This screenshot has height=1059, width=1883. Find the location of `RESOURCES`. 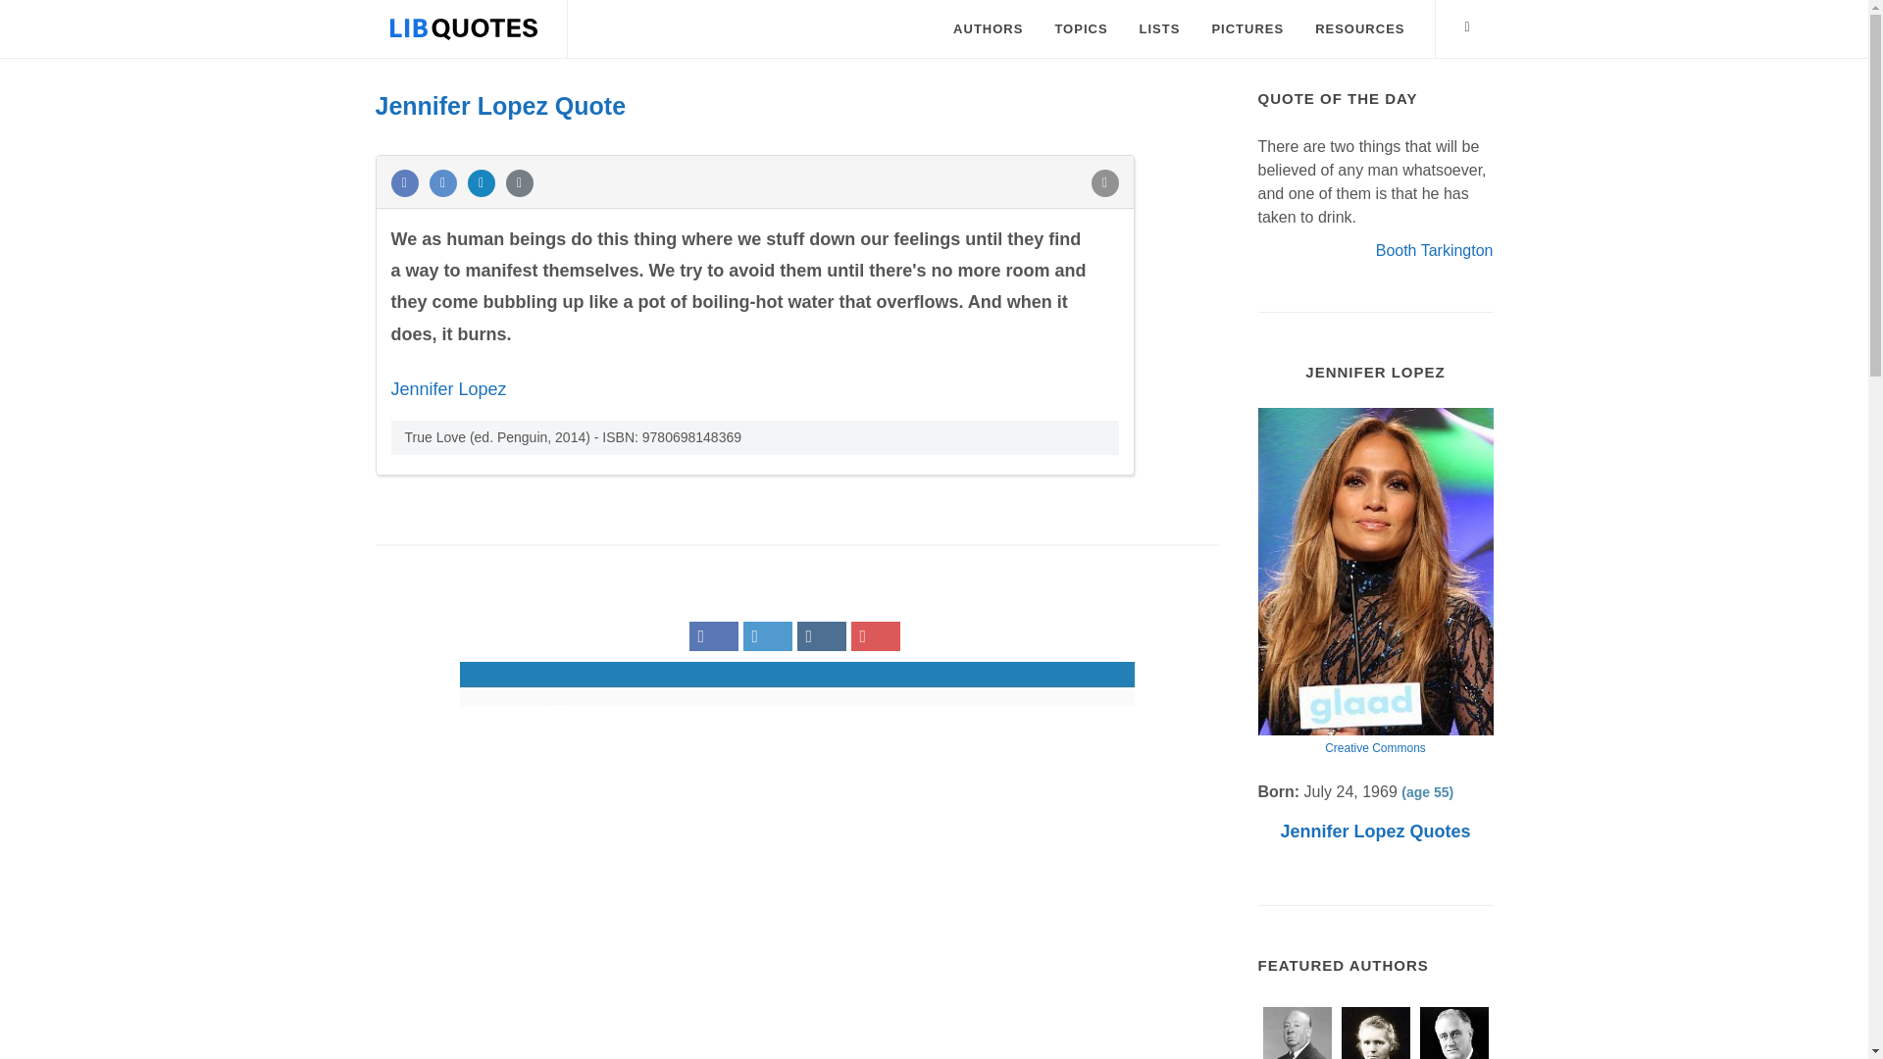

RESOURCES is located at coordinates (1359, 29).